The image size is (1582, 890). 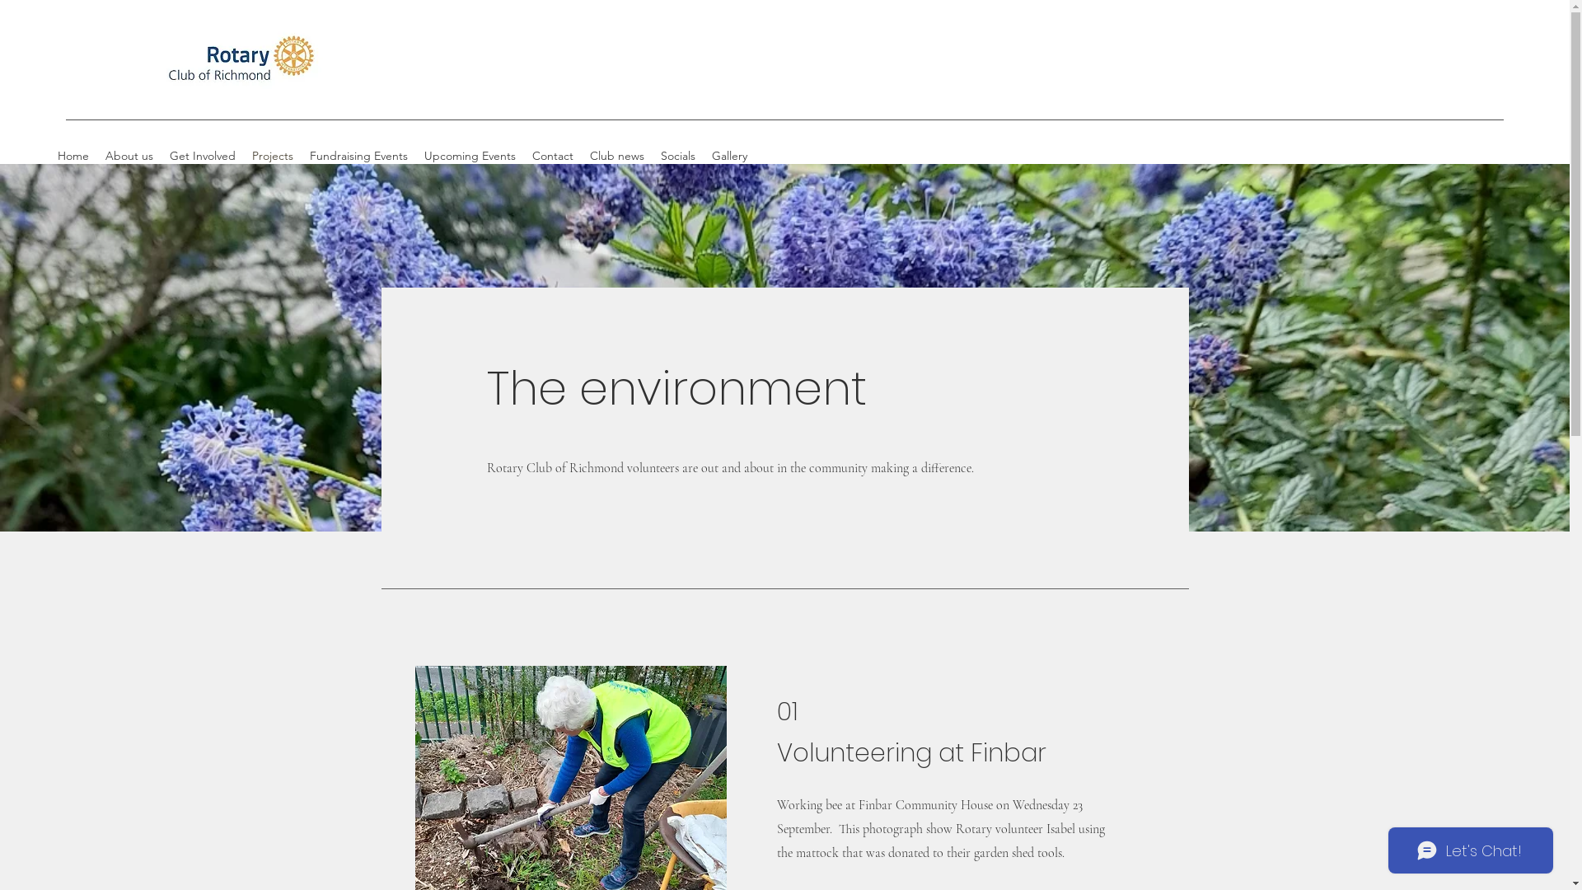 I want to click on Fundraising Events, so click(x=358, y=156).